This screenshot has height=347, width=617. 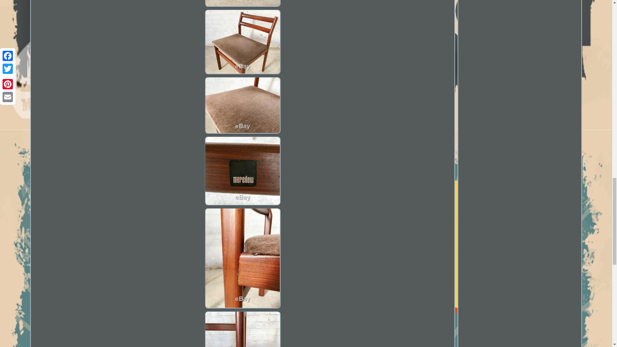 What do you see at coordinates (243, 171) in the screenshot?
I see `Set Of Four Mid Century Teak Meredew Dining Chairs VINTAGE` at bounding box center [243, 171].